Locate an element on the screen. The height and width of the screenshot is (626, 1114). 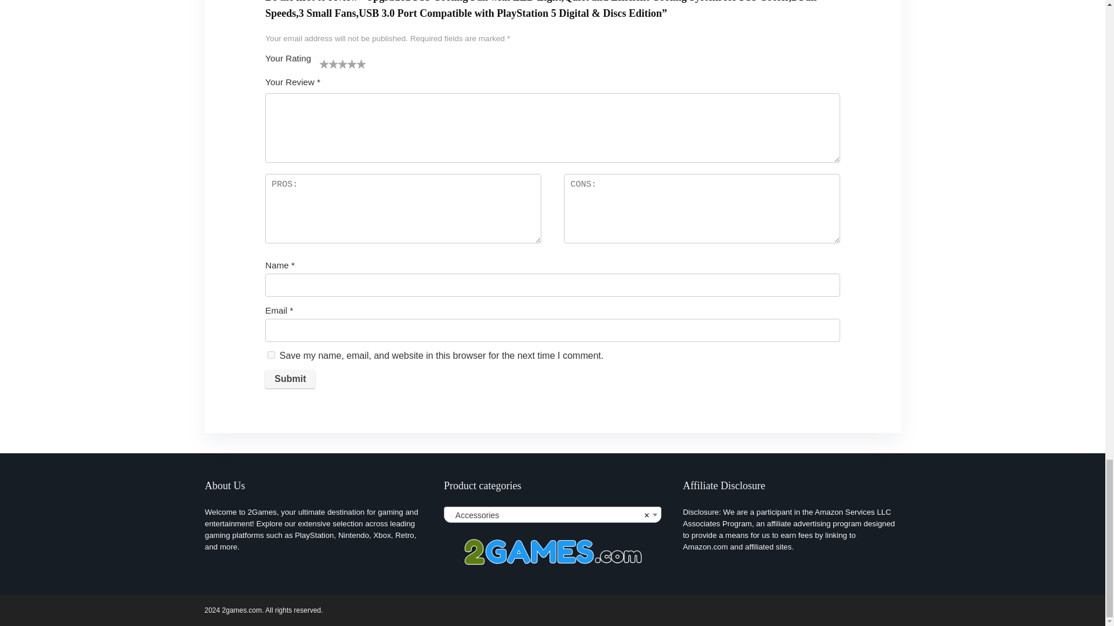
yes is located at coordinates (271, 355).